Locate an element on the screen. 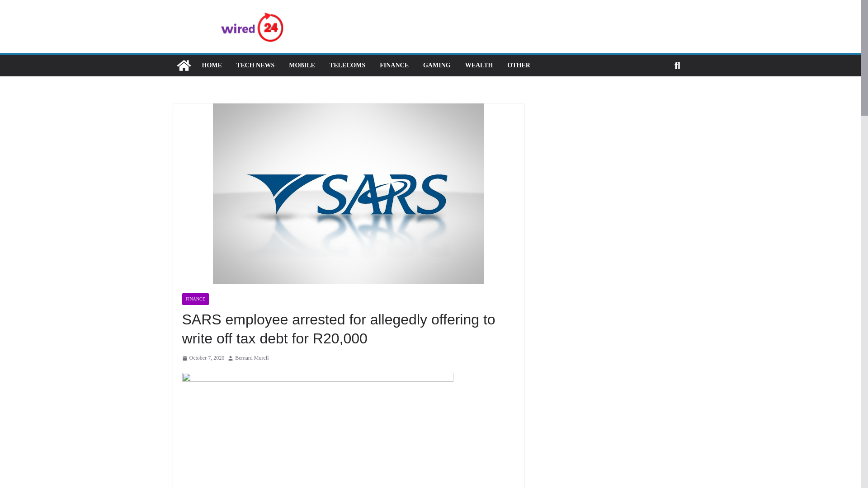  WEALTH is located at coordinates (479, 65).